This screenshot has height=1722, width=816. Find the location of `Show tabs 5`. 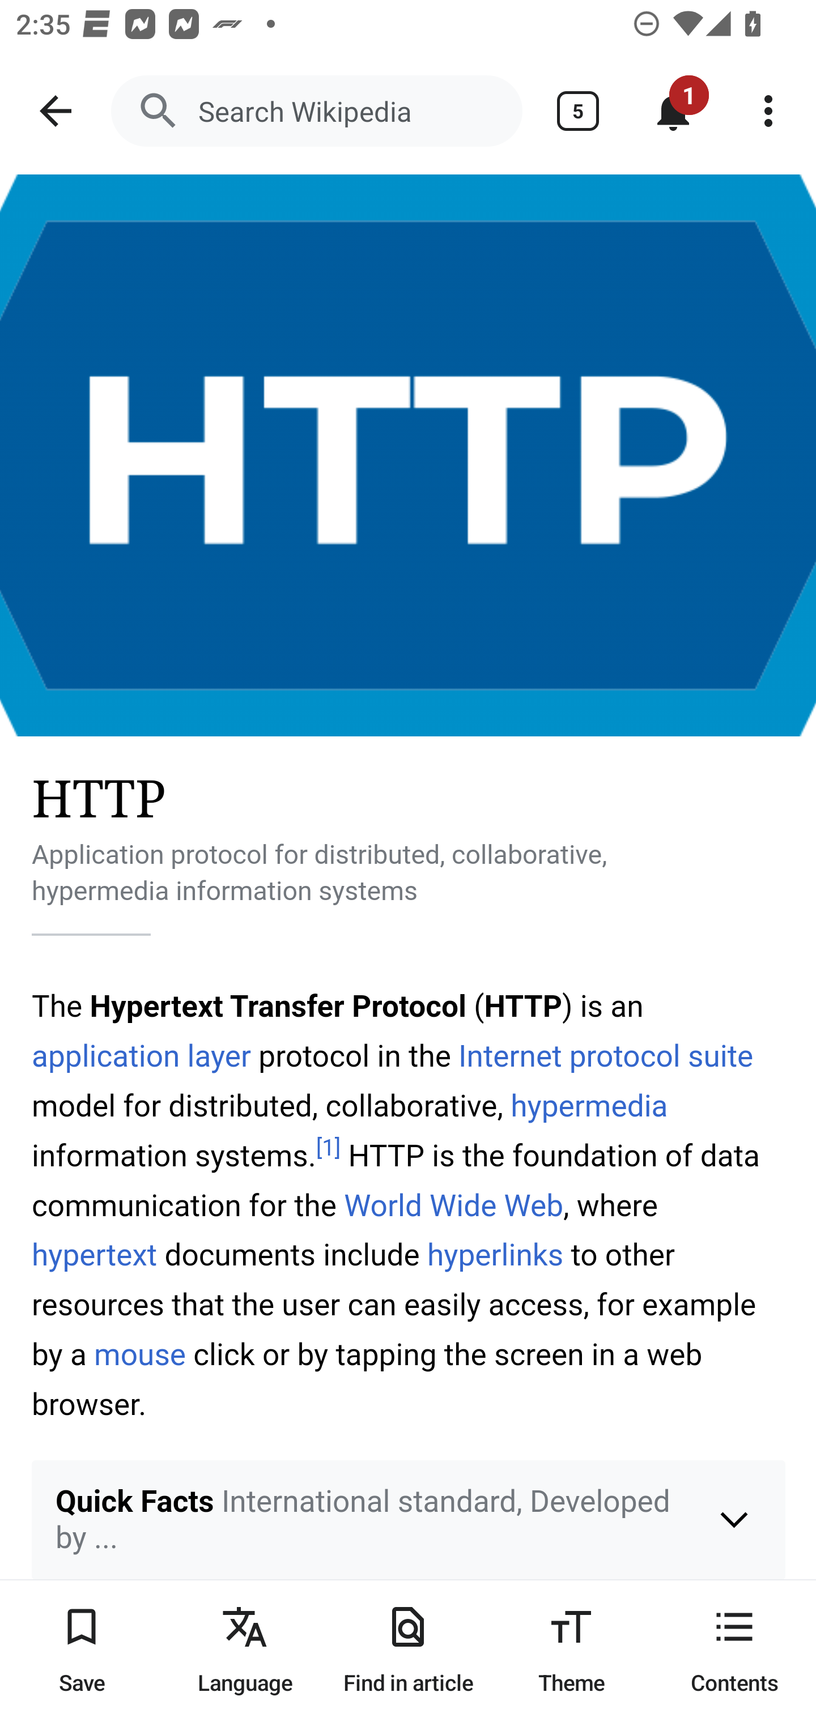

Show tabs 5 is located at coordinates (578, 111).